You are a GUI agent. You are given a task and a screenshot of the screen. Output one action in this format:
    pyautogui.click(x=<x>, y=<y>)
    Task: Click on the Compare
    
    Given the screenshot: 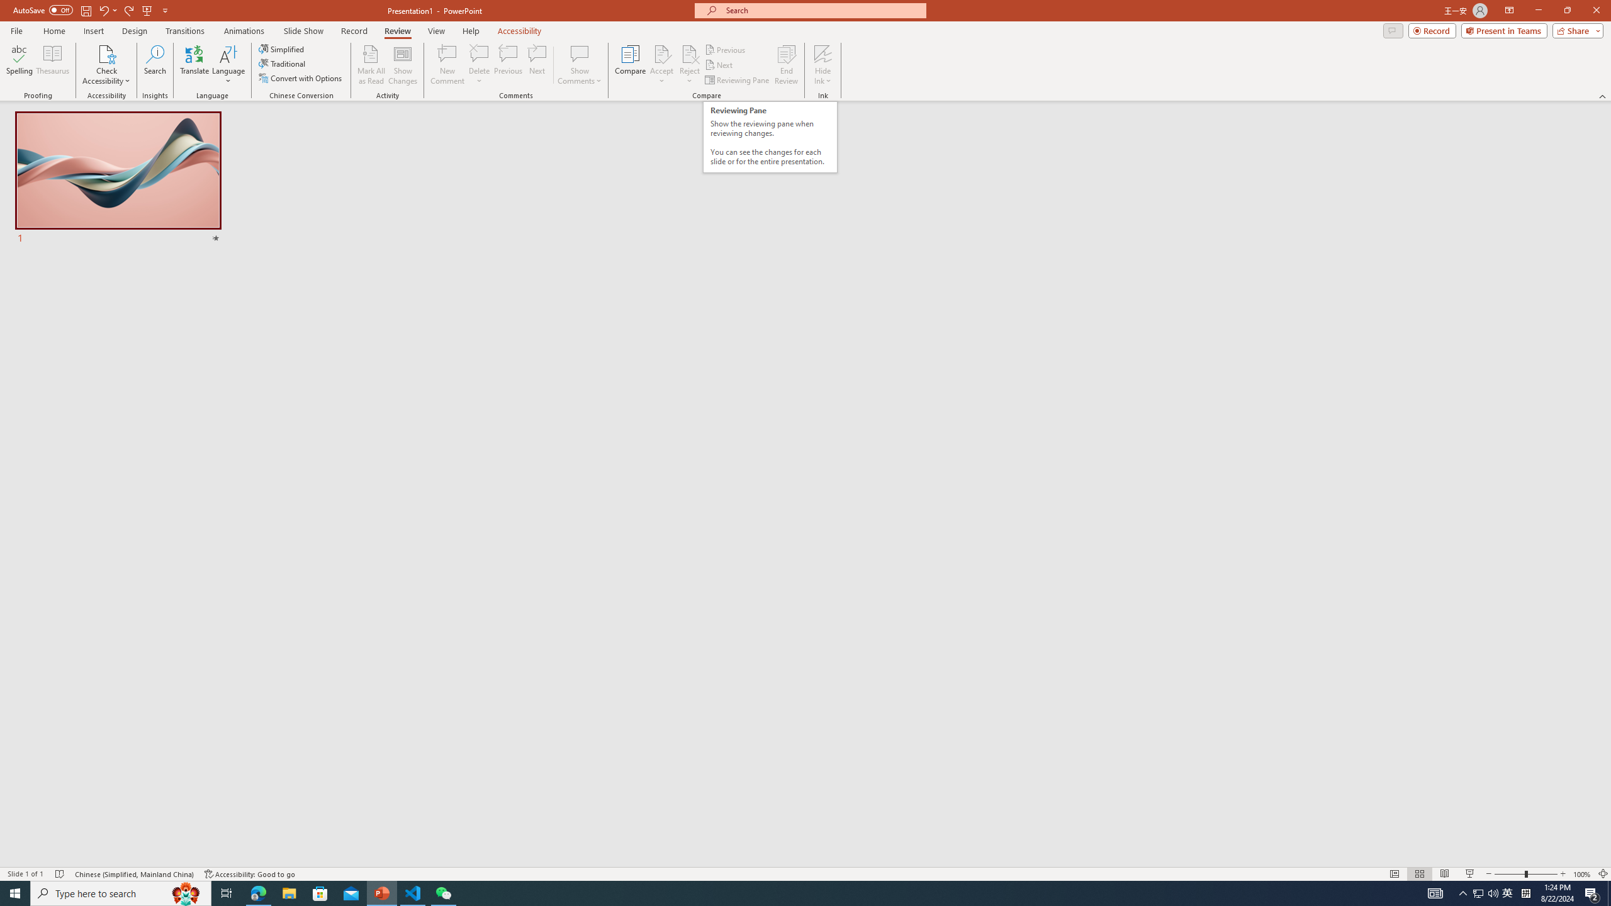 What is the action you would take?
    pyautogui.click(x=631, y=65)
    